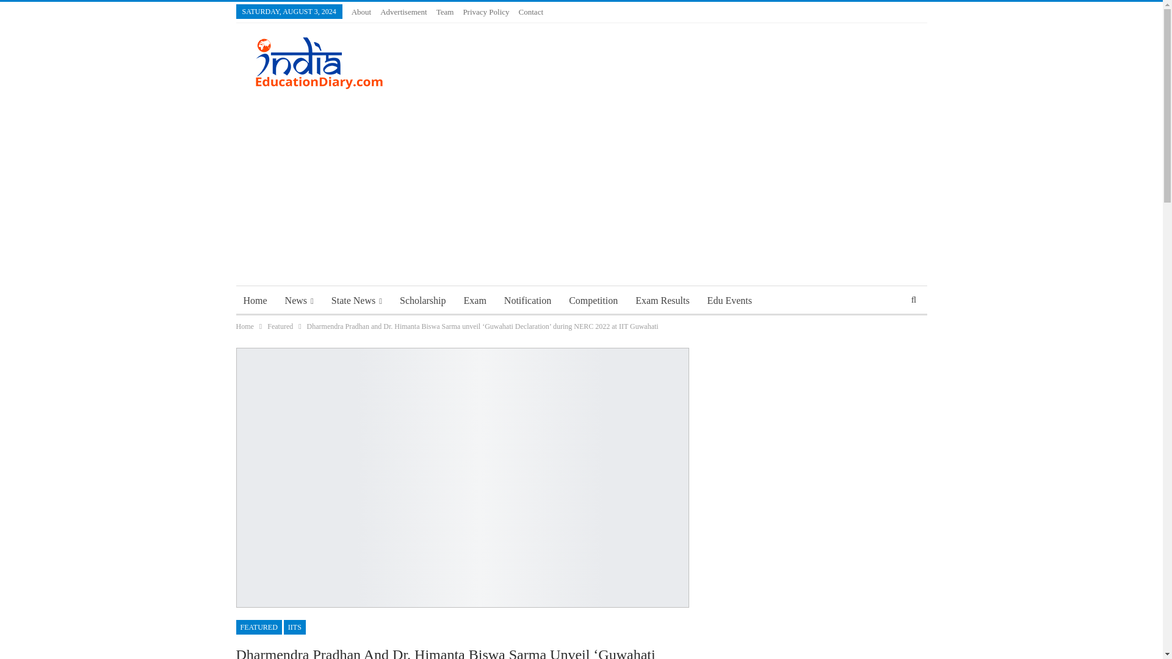 Image resolution: width=1172 pixels, height=659 pixels. I want to click on News, so click(299, 300).